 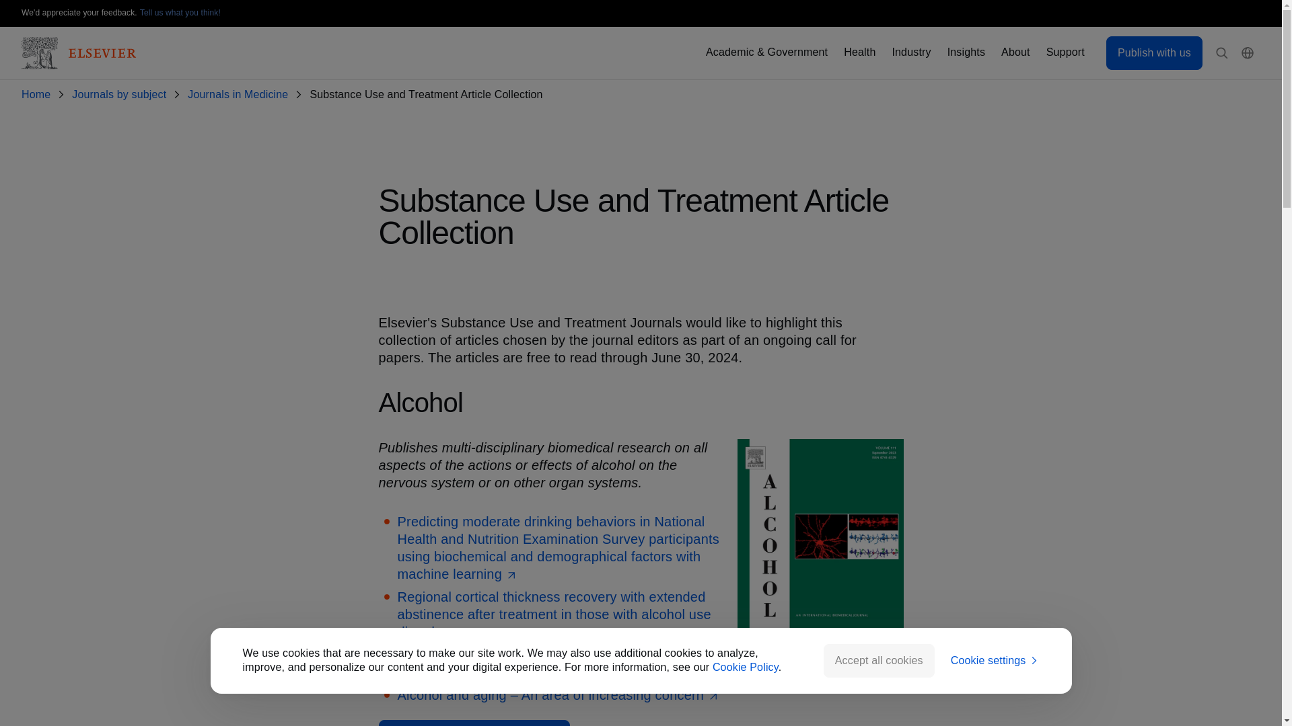 What do you see at coordinates (240, 95) in the screenshot?
I see `Journals in Medicine` at bounding box center [240, 95].